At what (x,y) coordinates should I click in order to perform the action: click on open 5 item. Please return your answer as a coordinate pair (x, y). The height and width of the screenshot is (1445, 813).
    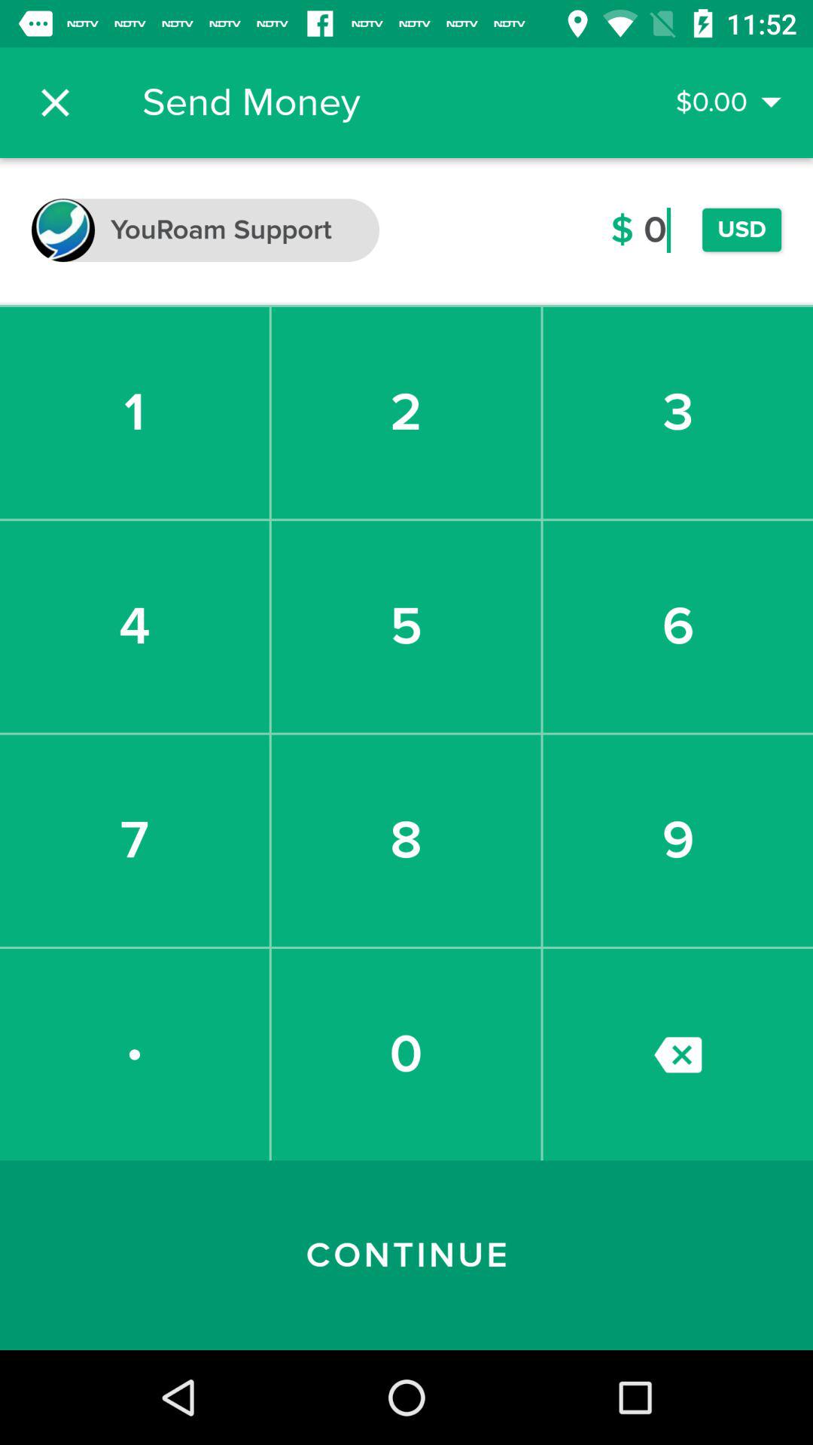
    Looking at the image, I should click on (406, 626).